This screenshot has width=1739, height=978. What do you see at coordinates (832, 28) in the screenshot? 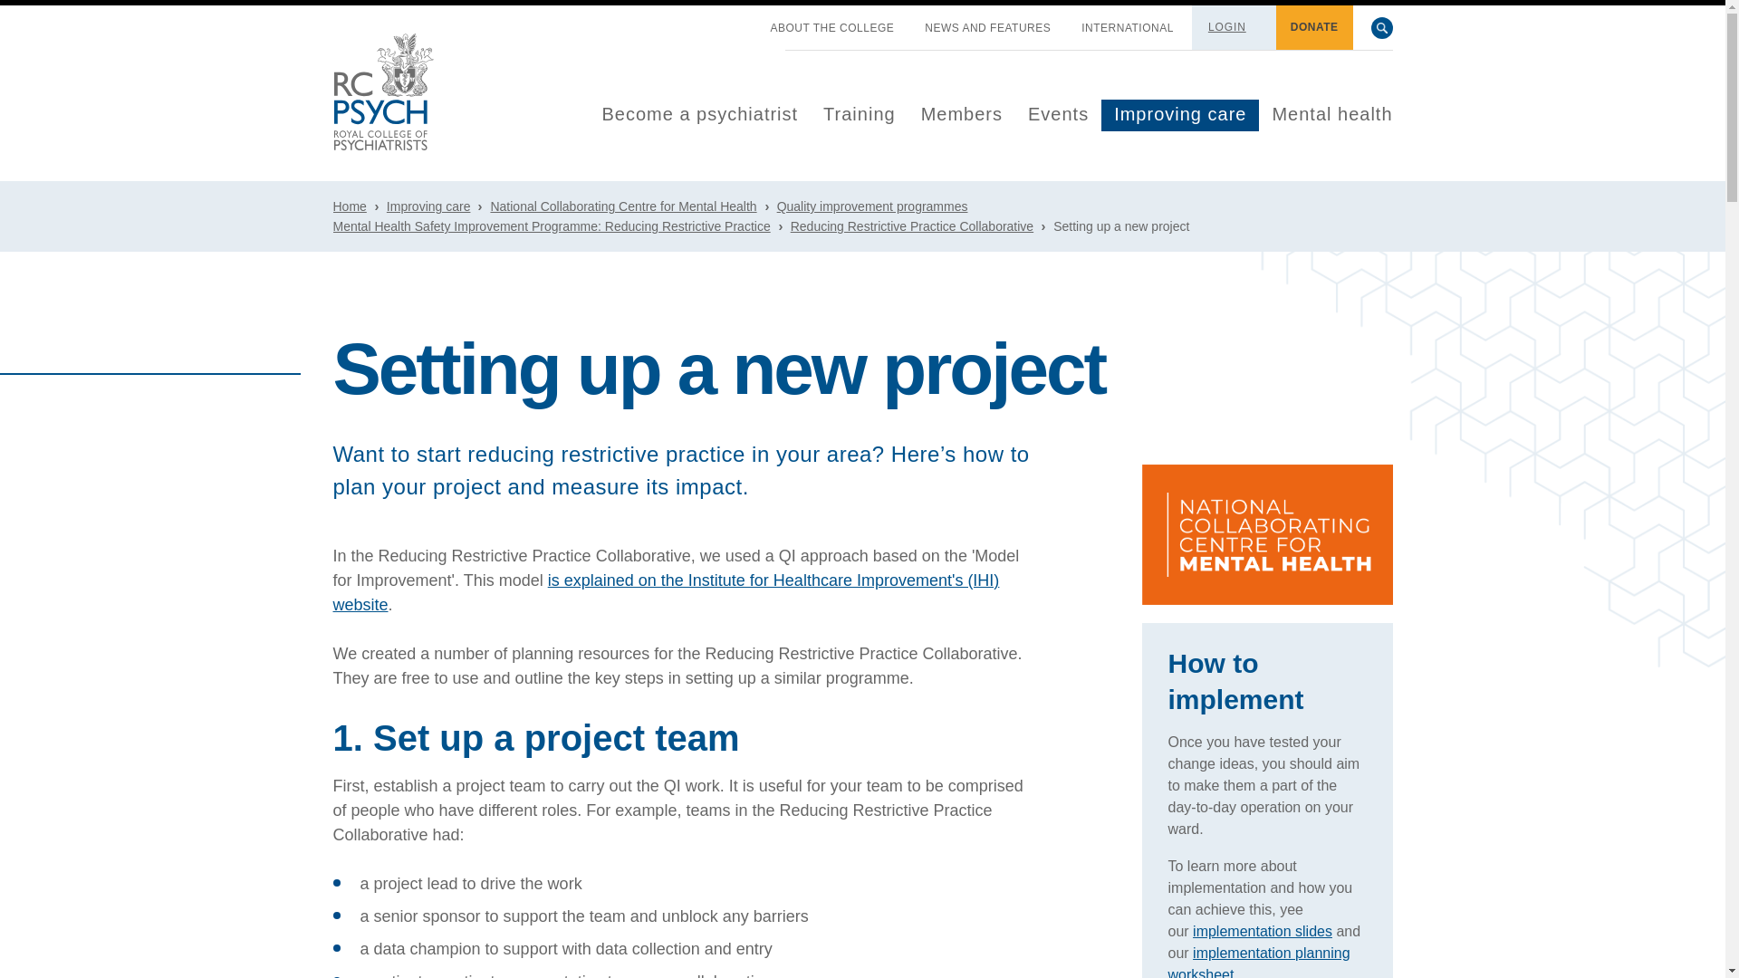
I see `ABOUT THE COLLEGE` at bounding box center [832, 28].